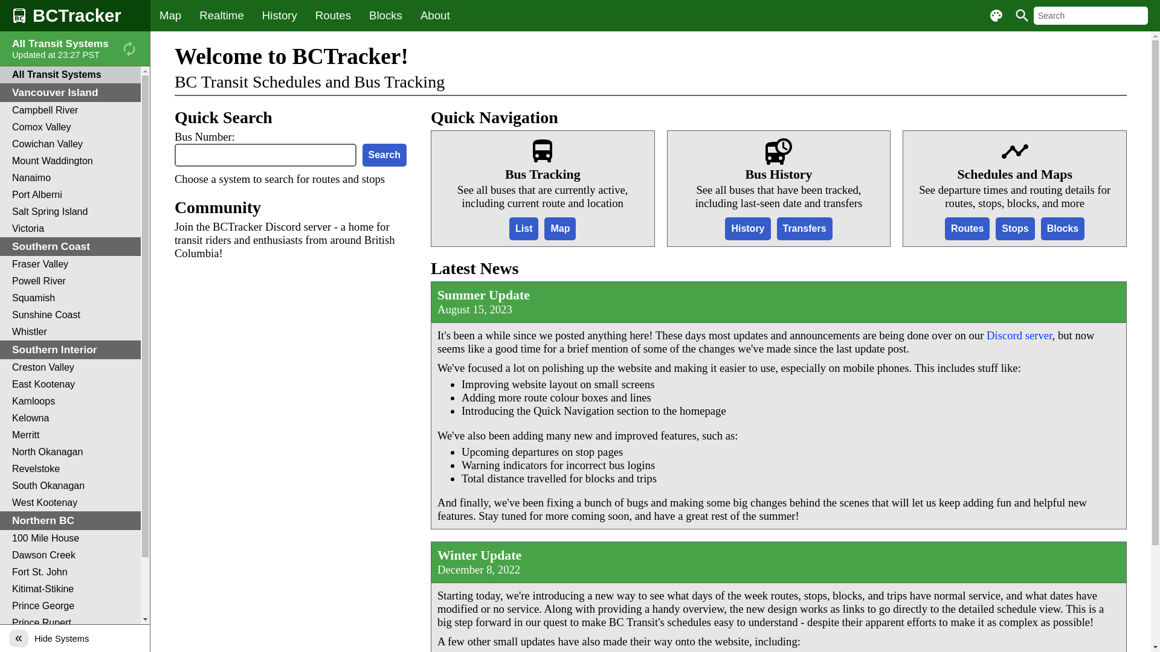 This screenshot has height=652, width=1160. I want to click on History, so click(279, 16).